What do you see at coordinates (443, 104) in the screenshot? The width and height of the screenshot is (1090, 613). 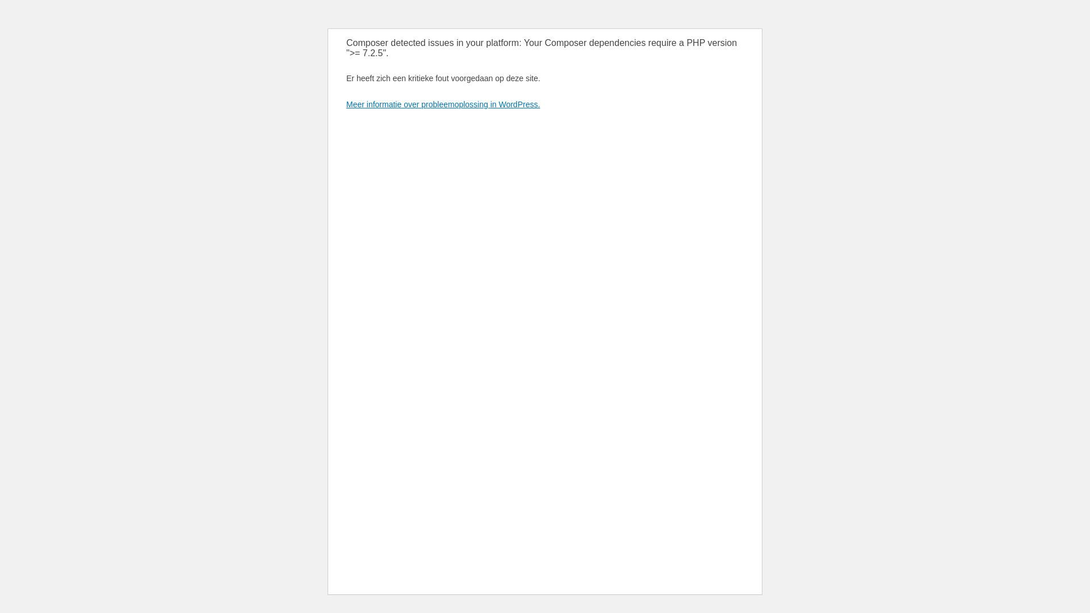 I see `Meer informatie over probleemoplossing in WordPress.` at bounding box center [443, 104].